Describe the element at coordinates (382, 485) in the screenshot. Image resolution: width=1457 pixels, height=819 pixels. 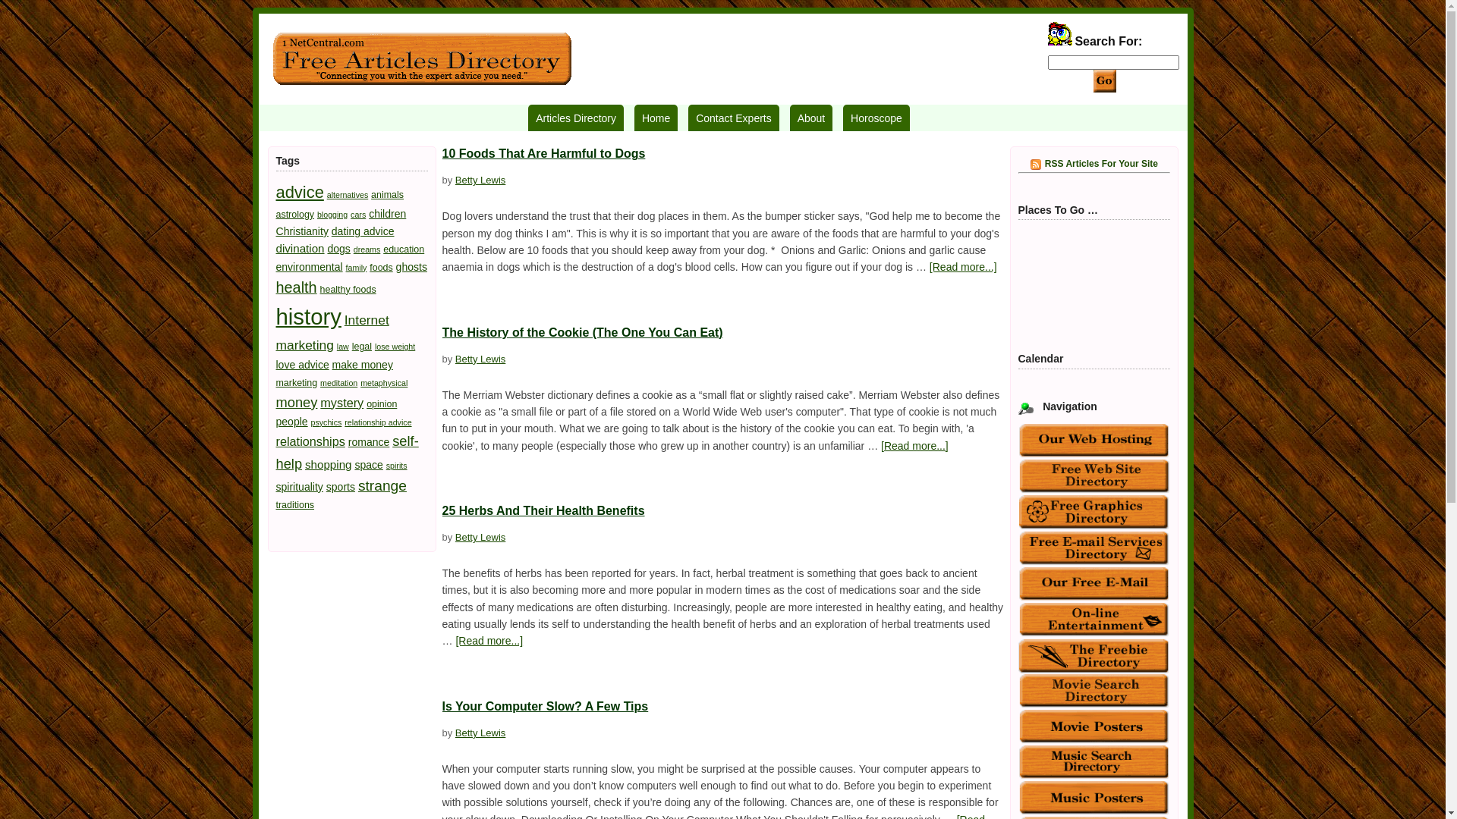
I see `strange` at that location.